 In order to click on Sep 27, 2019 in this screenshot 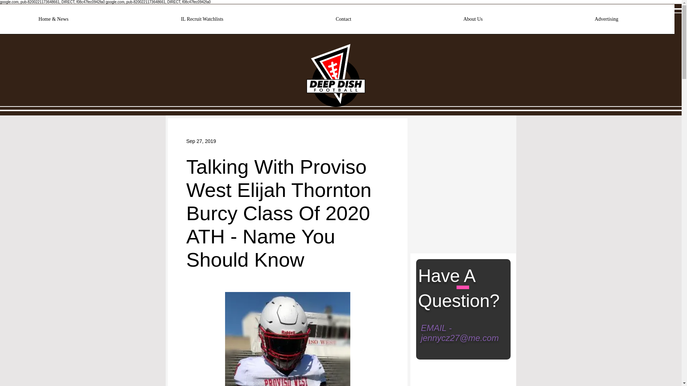, I will do `click(201, 140)`.